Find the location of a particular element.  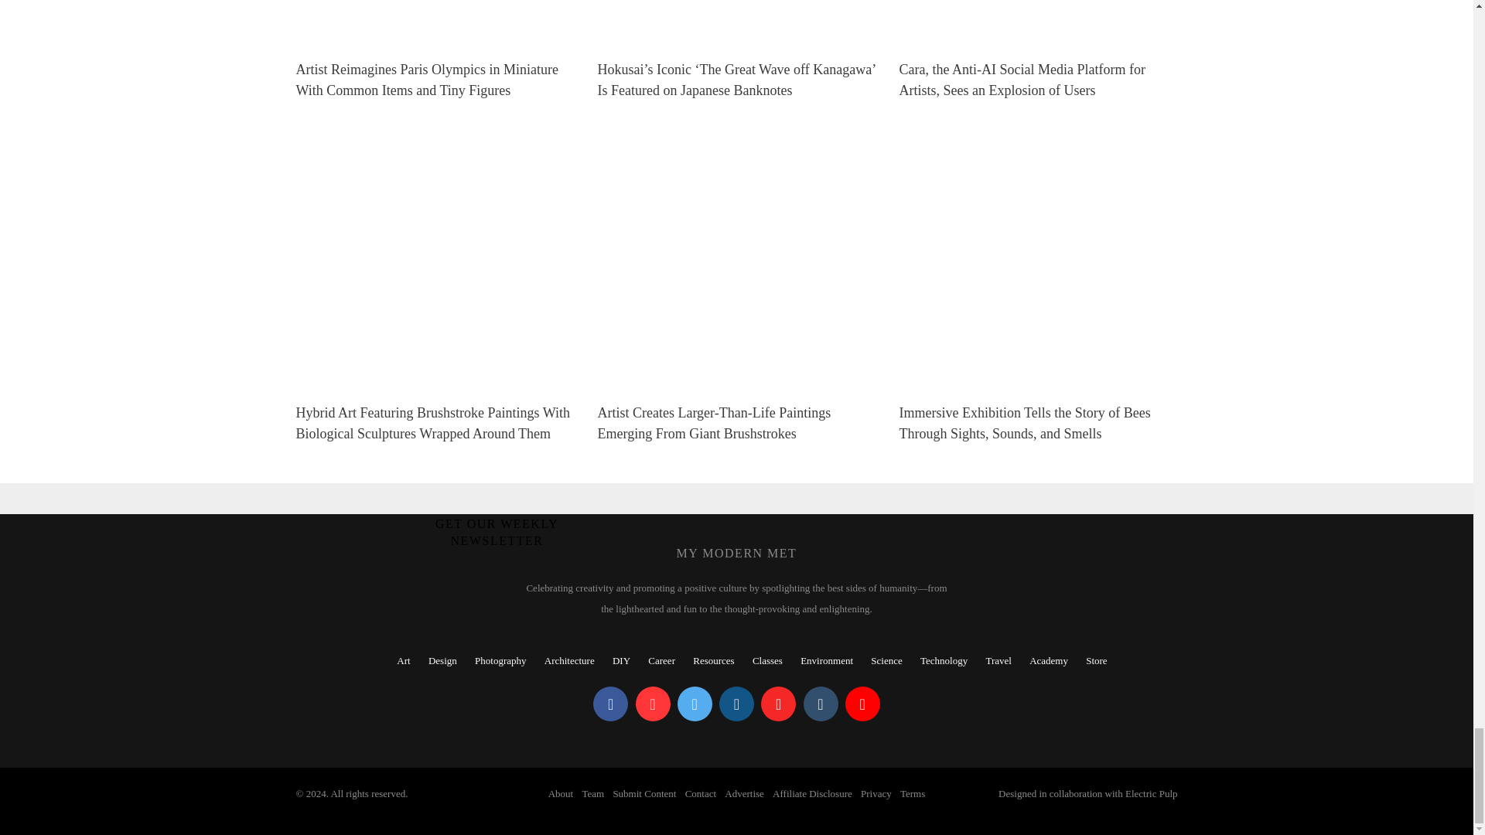

My Modern Met on YouTube is located at coordinates (862, 704).